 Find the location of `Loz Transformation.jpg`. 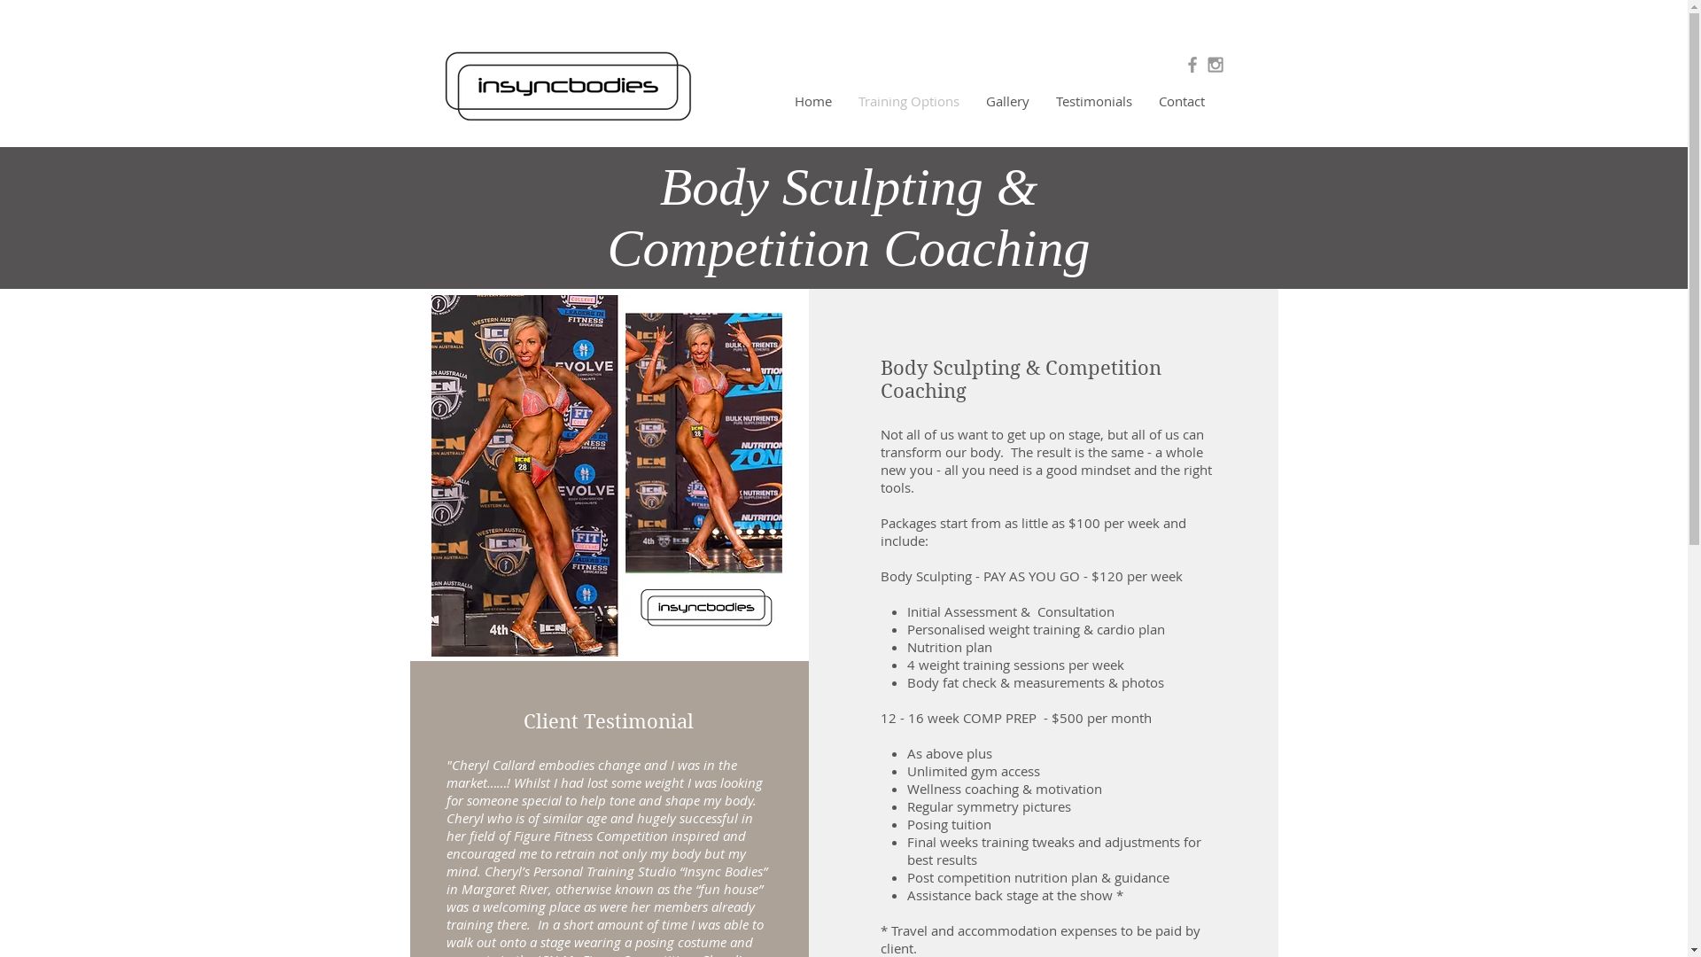

Loz Transformation.jpg is located at coordinates (608, 476).